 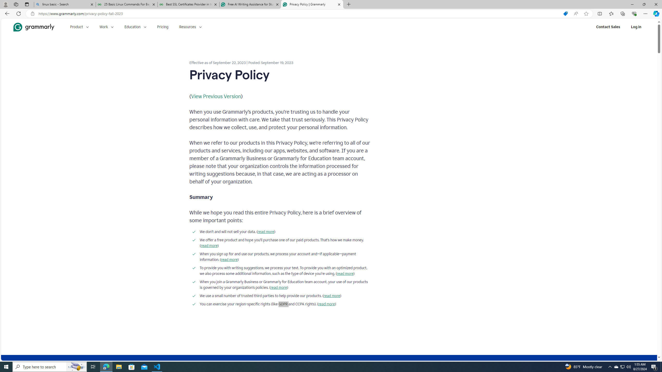 What do you see at coordinates (656, 45) in the screenshot?
I see `Outlook` at bounding box center [656, 45].